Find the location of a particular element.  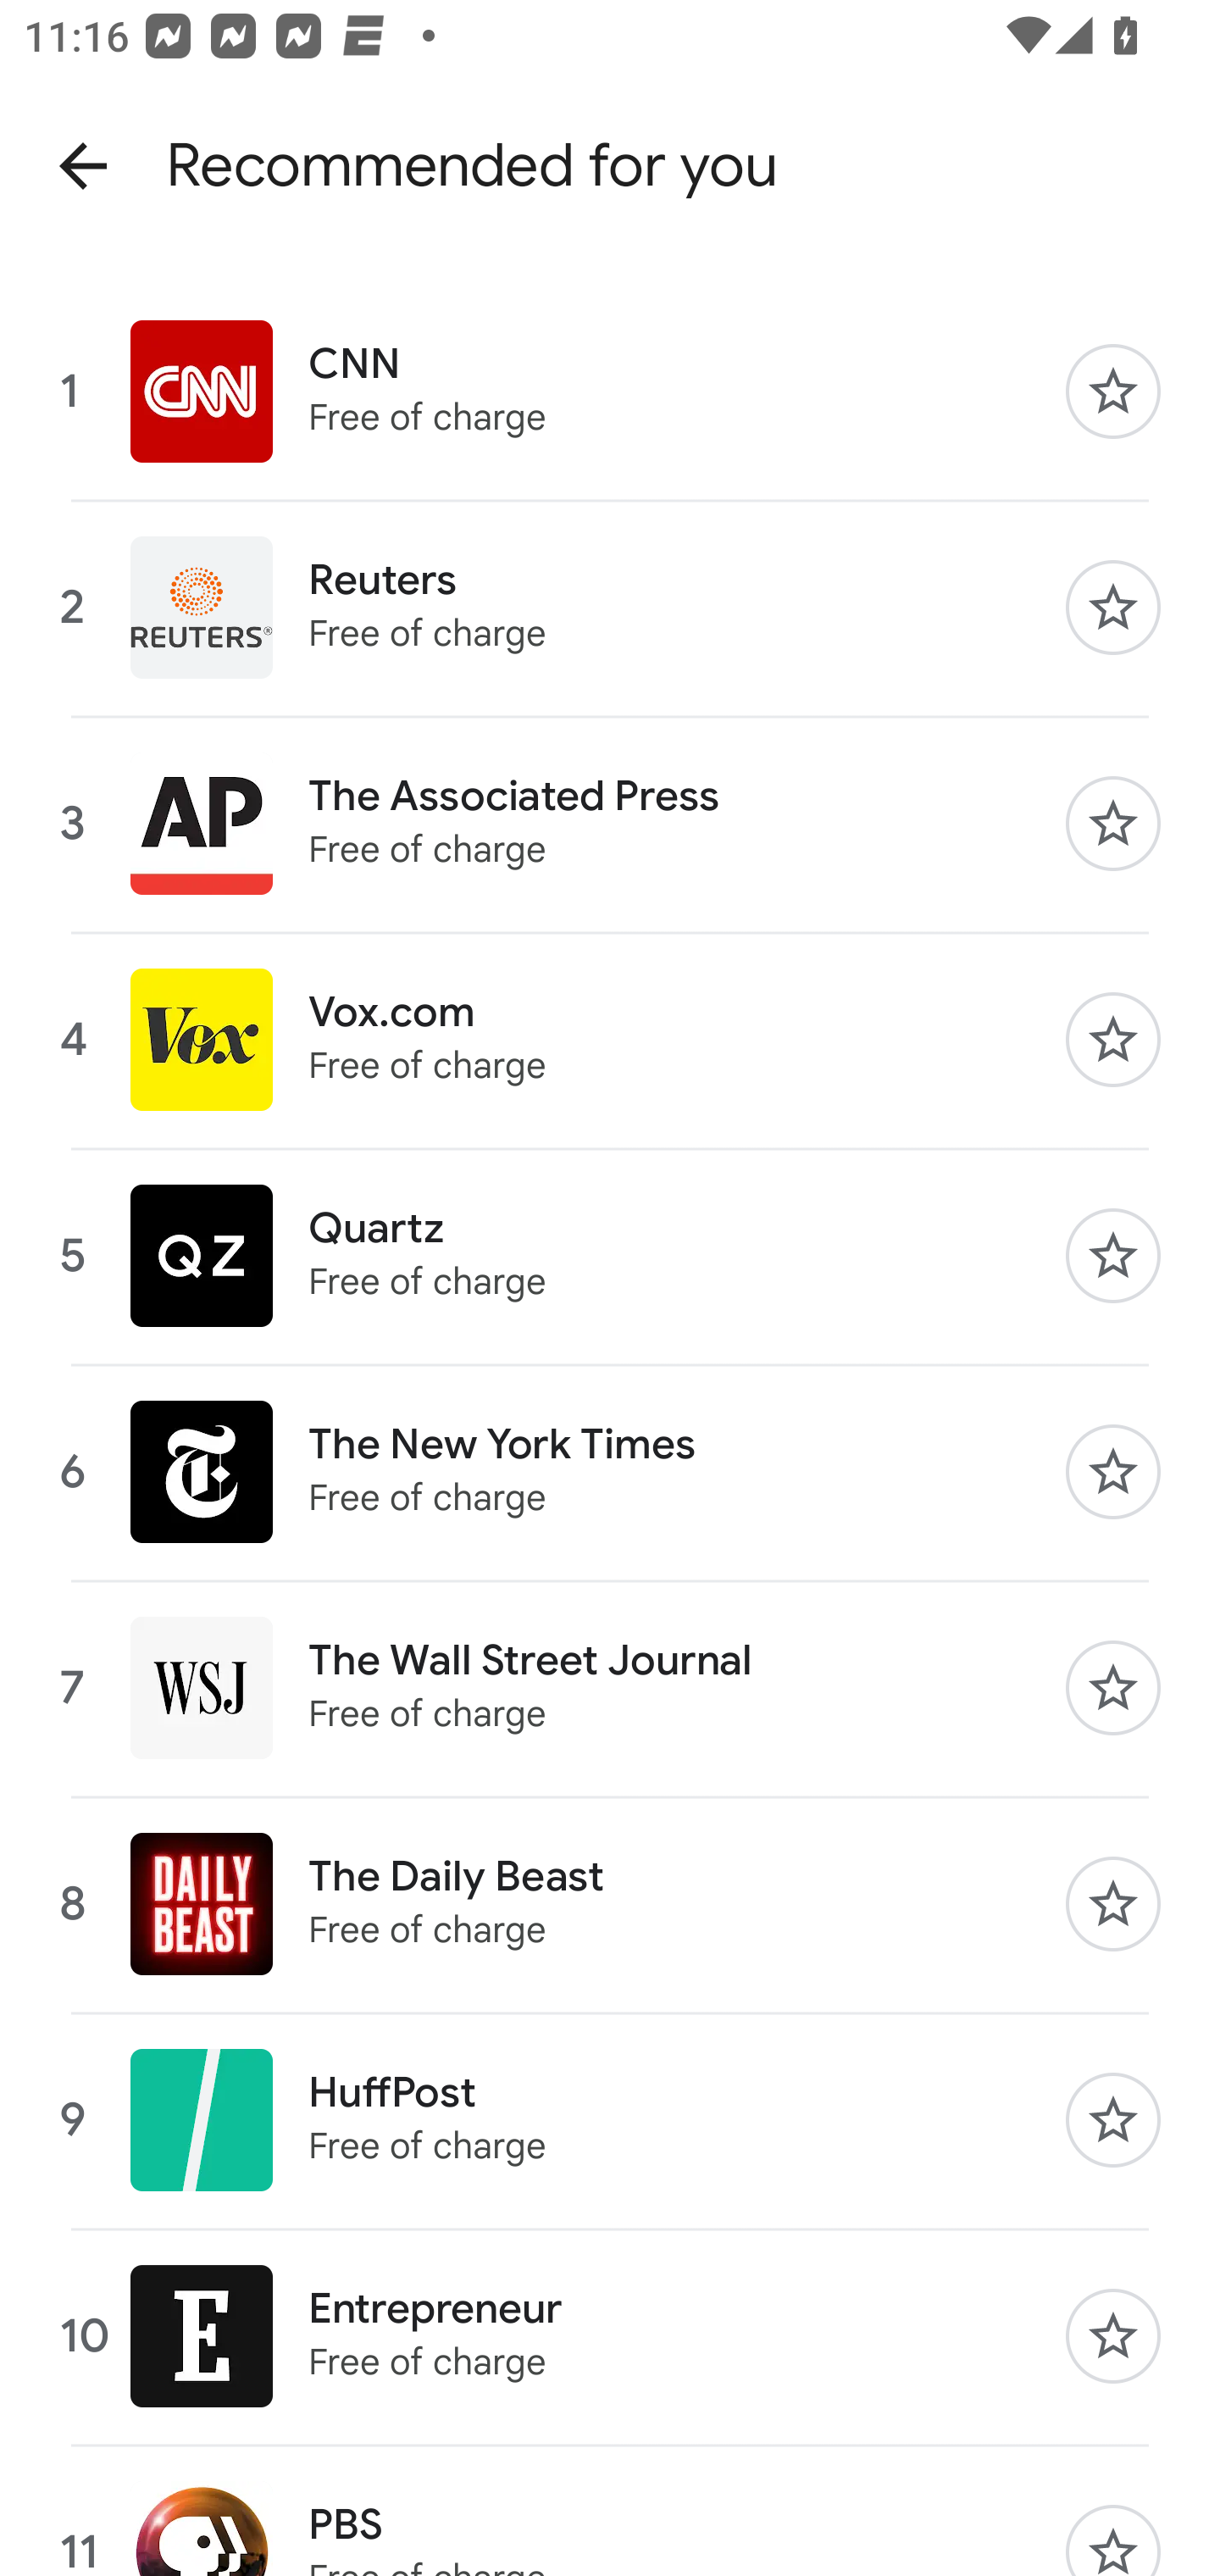

Navigate up is located at coordinates (83, 166).